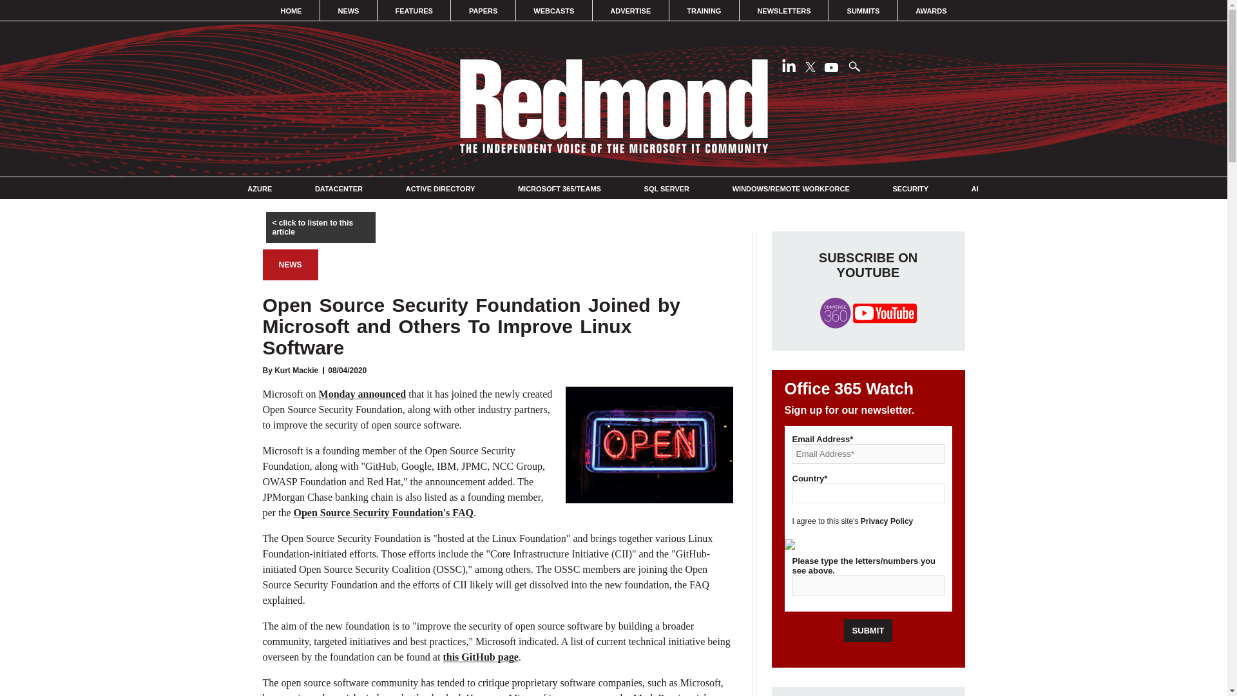  I want to click on FEATURES, so click(414, 10).